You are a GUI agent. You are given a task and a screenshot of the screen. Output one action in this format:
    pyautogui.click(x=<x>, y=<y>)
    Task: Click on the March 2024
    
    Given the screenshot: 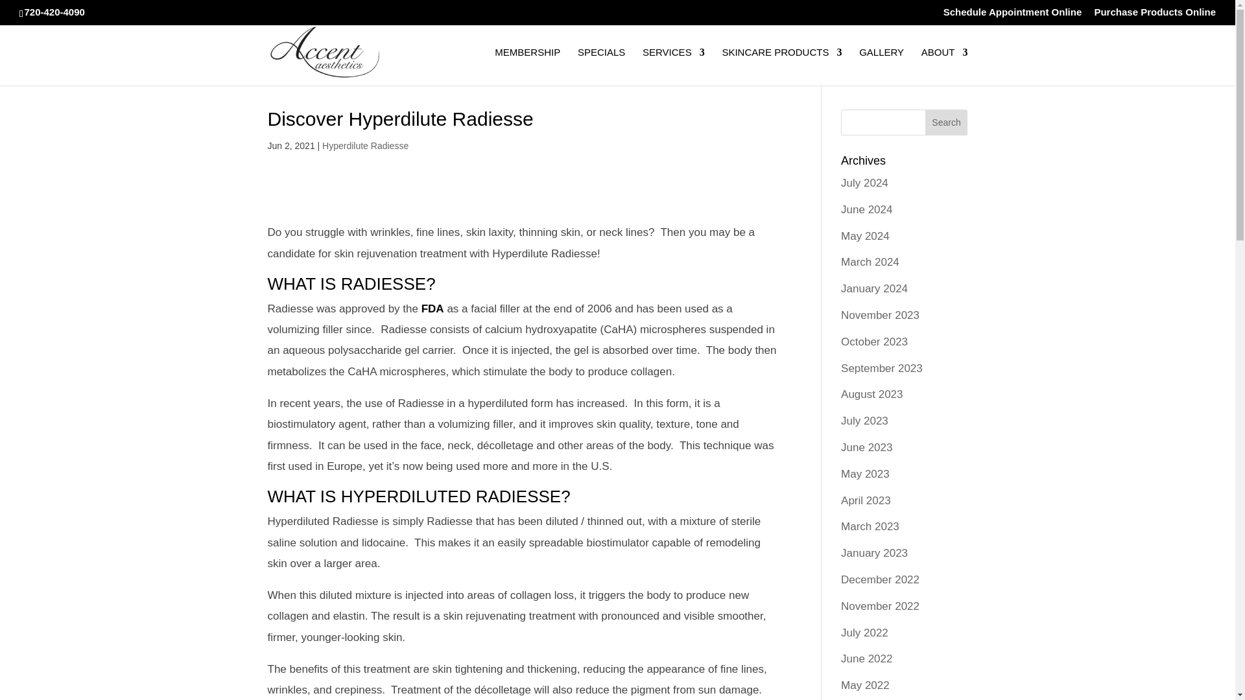 What is the action you would take?
    pyautogui.click(x=870, y=262)
    